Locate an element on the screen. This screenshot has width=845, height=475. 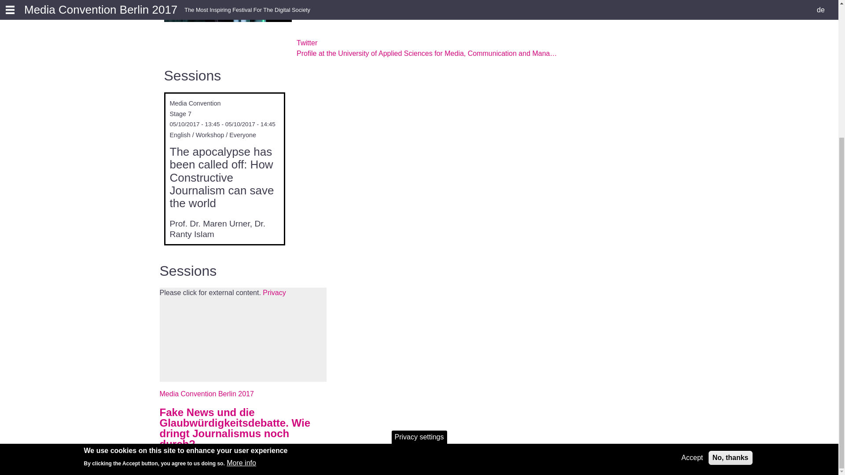
Prof. Dr. Maren Urner is located at coordinates (209, 223).